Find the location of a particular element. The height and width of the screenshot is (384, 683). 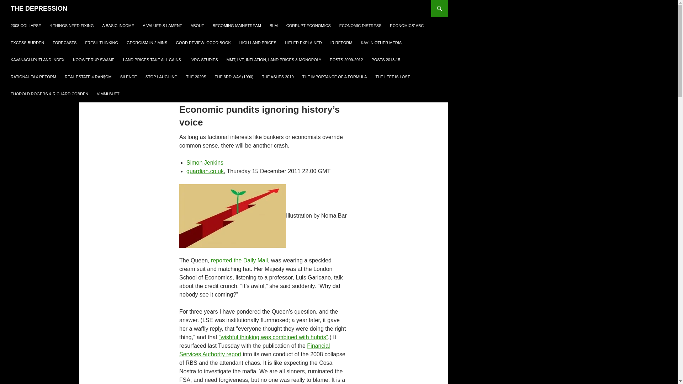

THE IMPORTANCE OF A FORMULA is located at coordinates (334, 77).